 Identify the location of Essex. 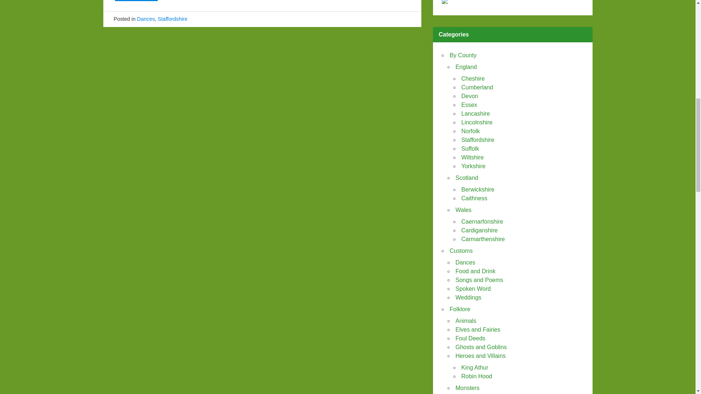
(469, 104).